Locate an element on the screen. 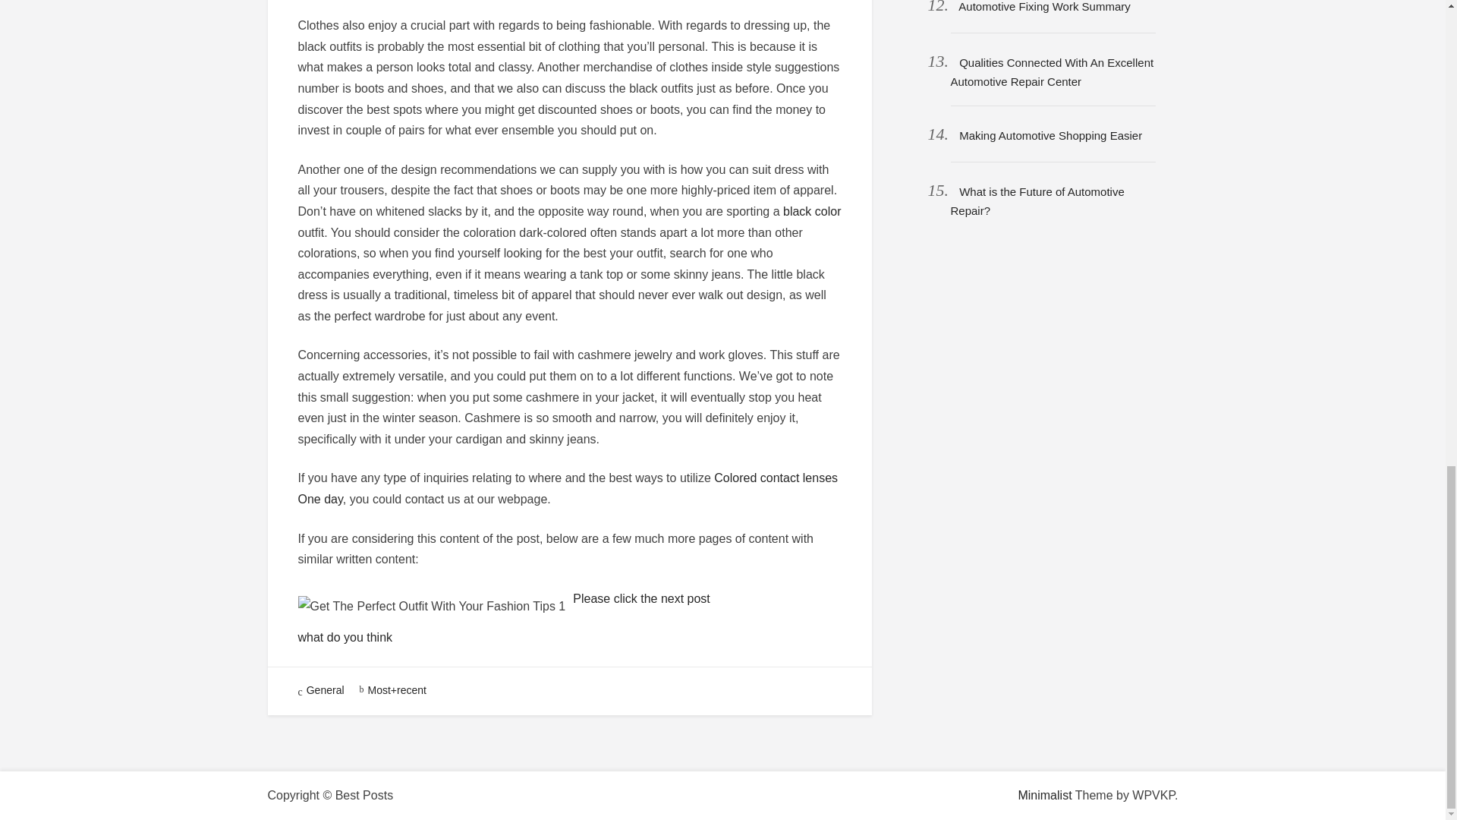 The image size is (1457, 820). Automotive Fixing Work Summary is located at coordinates (1044, 6).